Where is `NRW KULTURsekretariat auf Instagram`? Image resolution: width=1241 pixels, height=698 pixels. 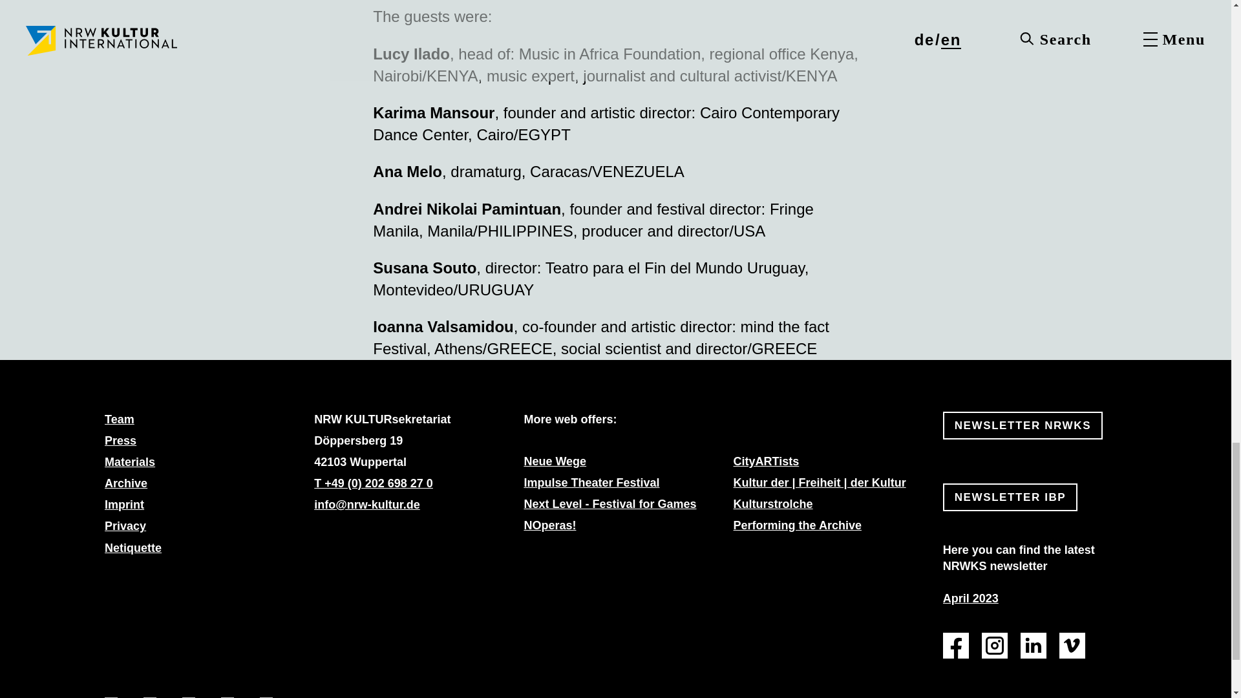 NRW KULTURsekretariat auf Instagram is located at coordinates (994, 645).